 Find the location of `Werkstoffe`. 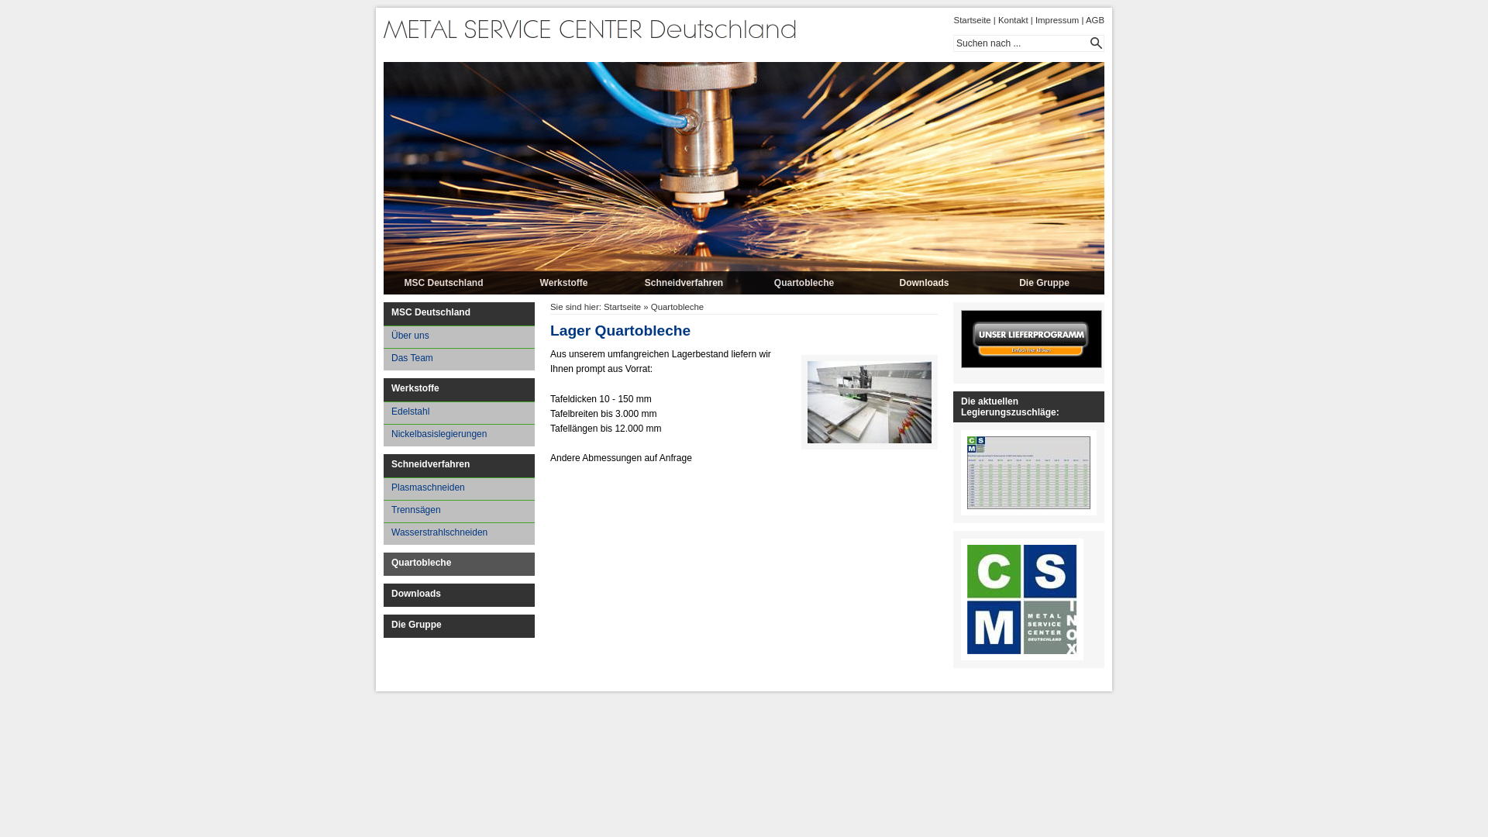

Werkstoffe is located at coordinates (564, 283).